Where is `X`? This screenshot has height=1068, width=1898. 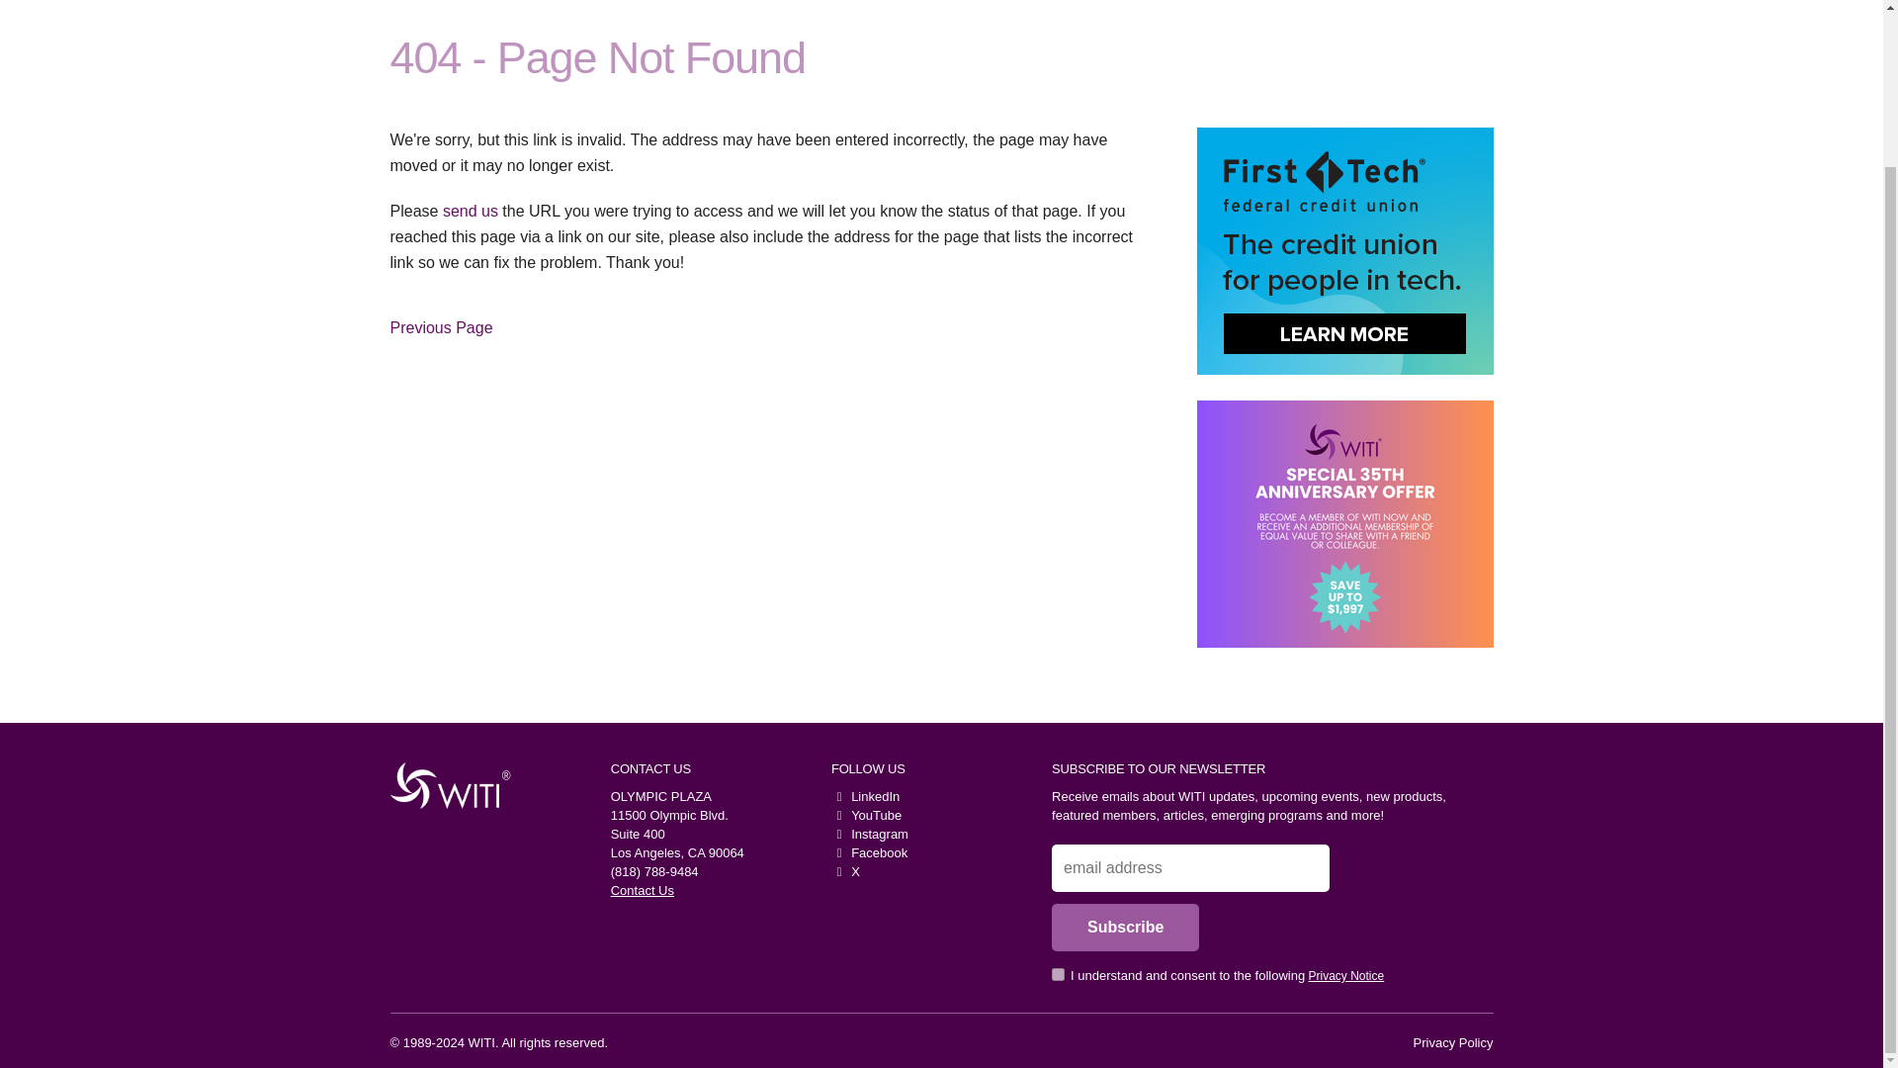 X is located at coordinates (844, 870).